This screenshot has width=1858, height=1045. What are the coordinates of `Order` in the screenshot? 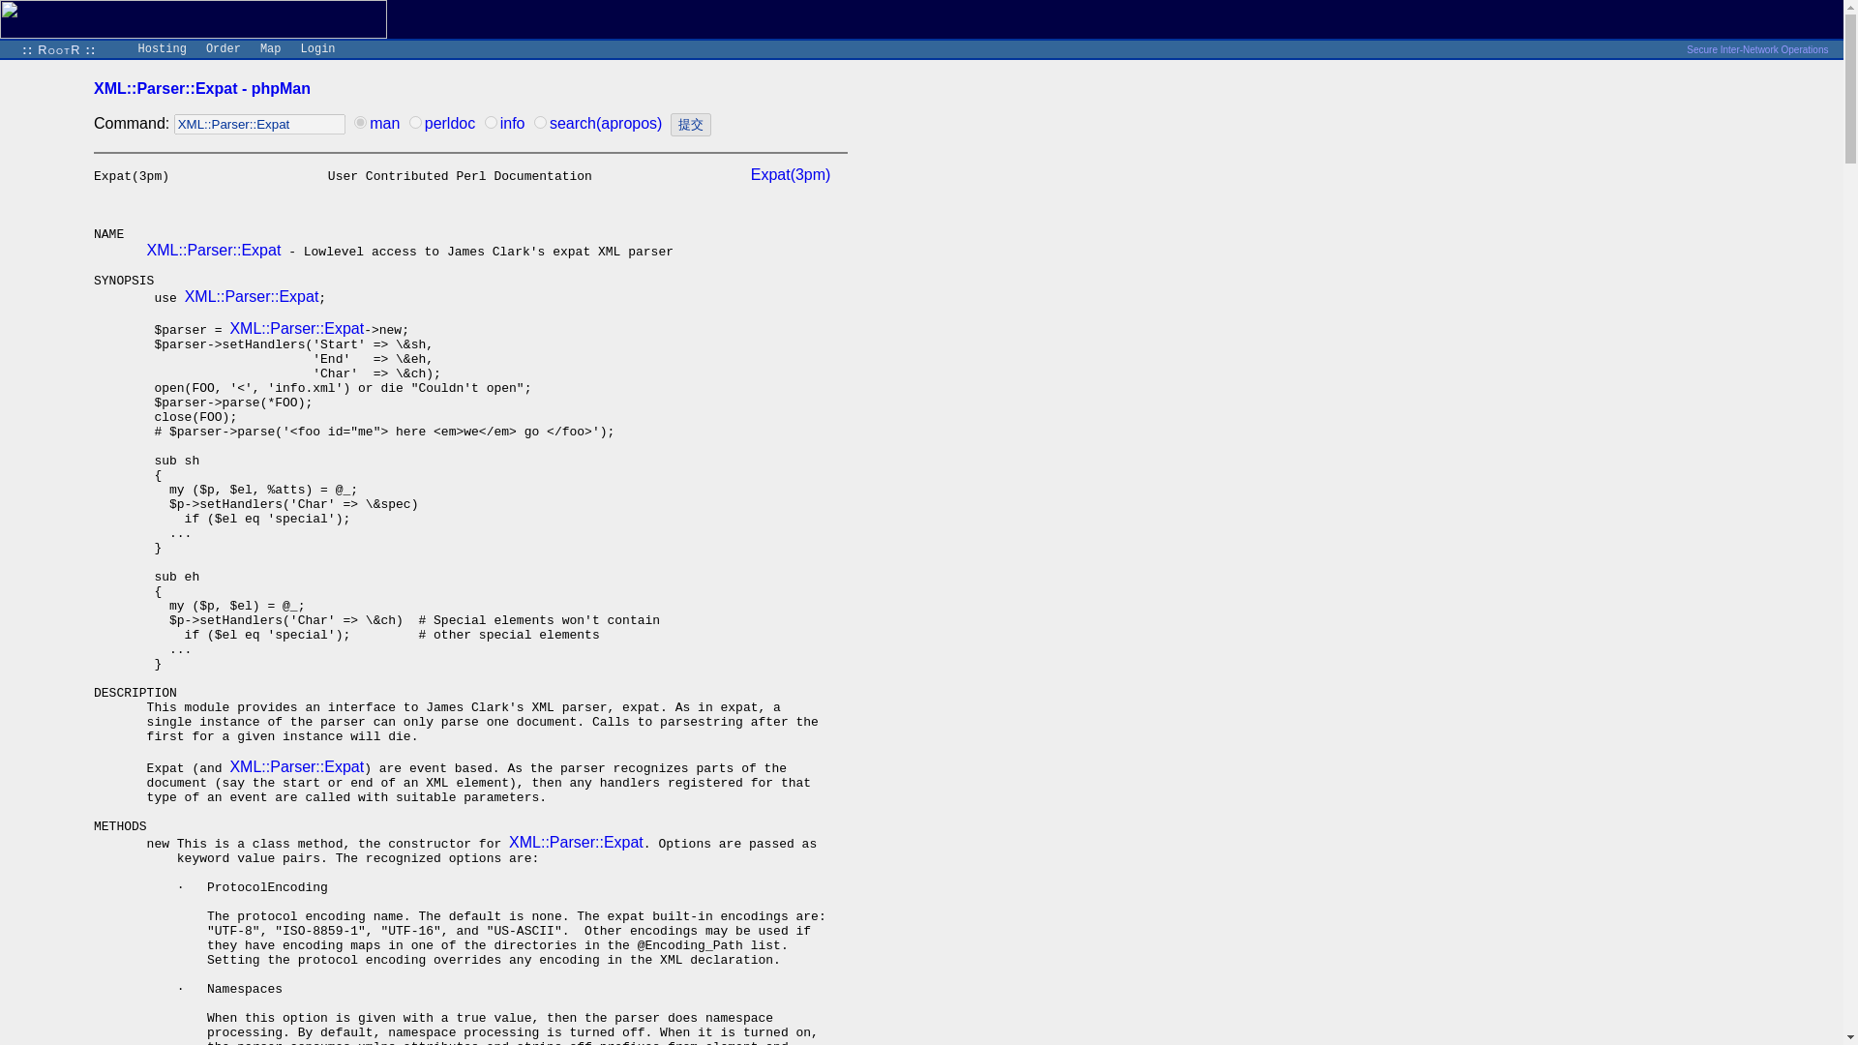 It's located at (224, 49).